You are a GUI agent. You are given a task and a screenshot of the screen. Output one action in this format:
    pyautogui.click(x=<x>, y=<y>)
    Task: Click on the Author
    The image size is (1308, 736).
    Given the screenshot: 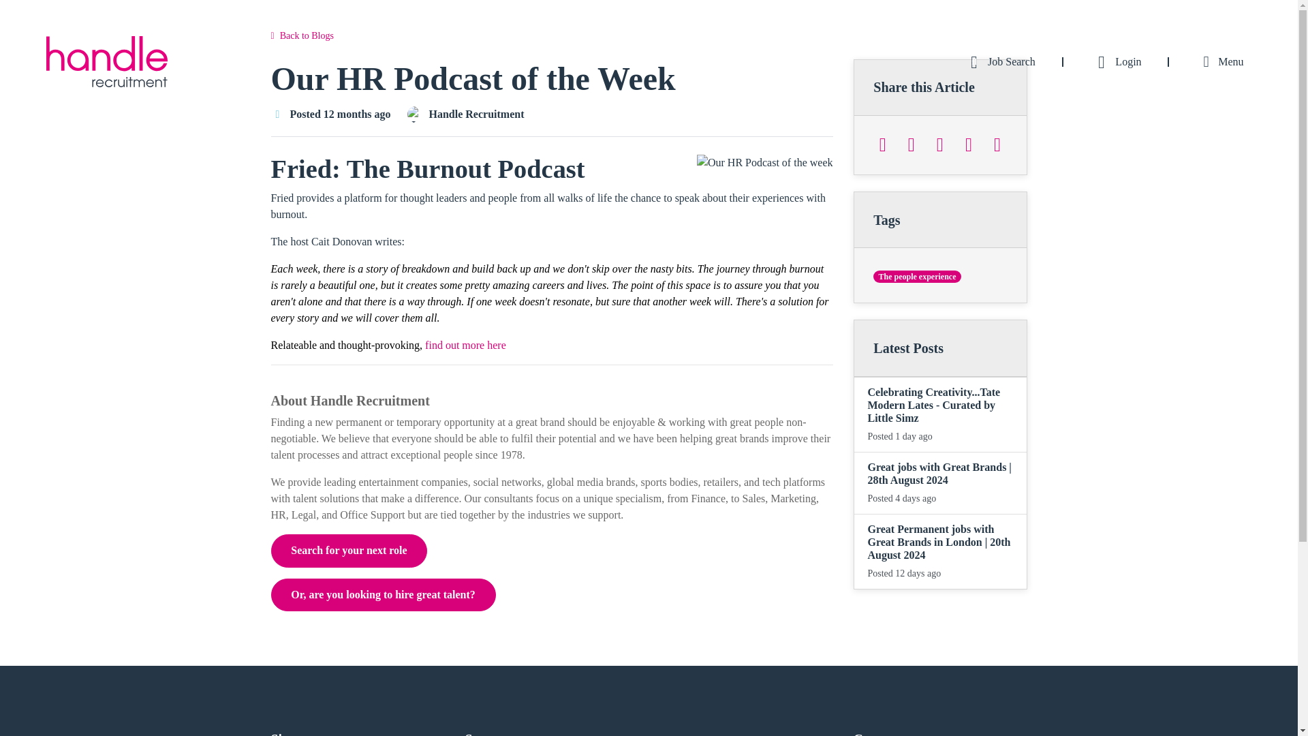 What is the action you would take?
    pyautogui.click(x=416, y=114)
    